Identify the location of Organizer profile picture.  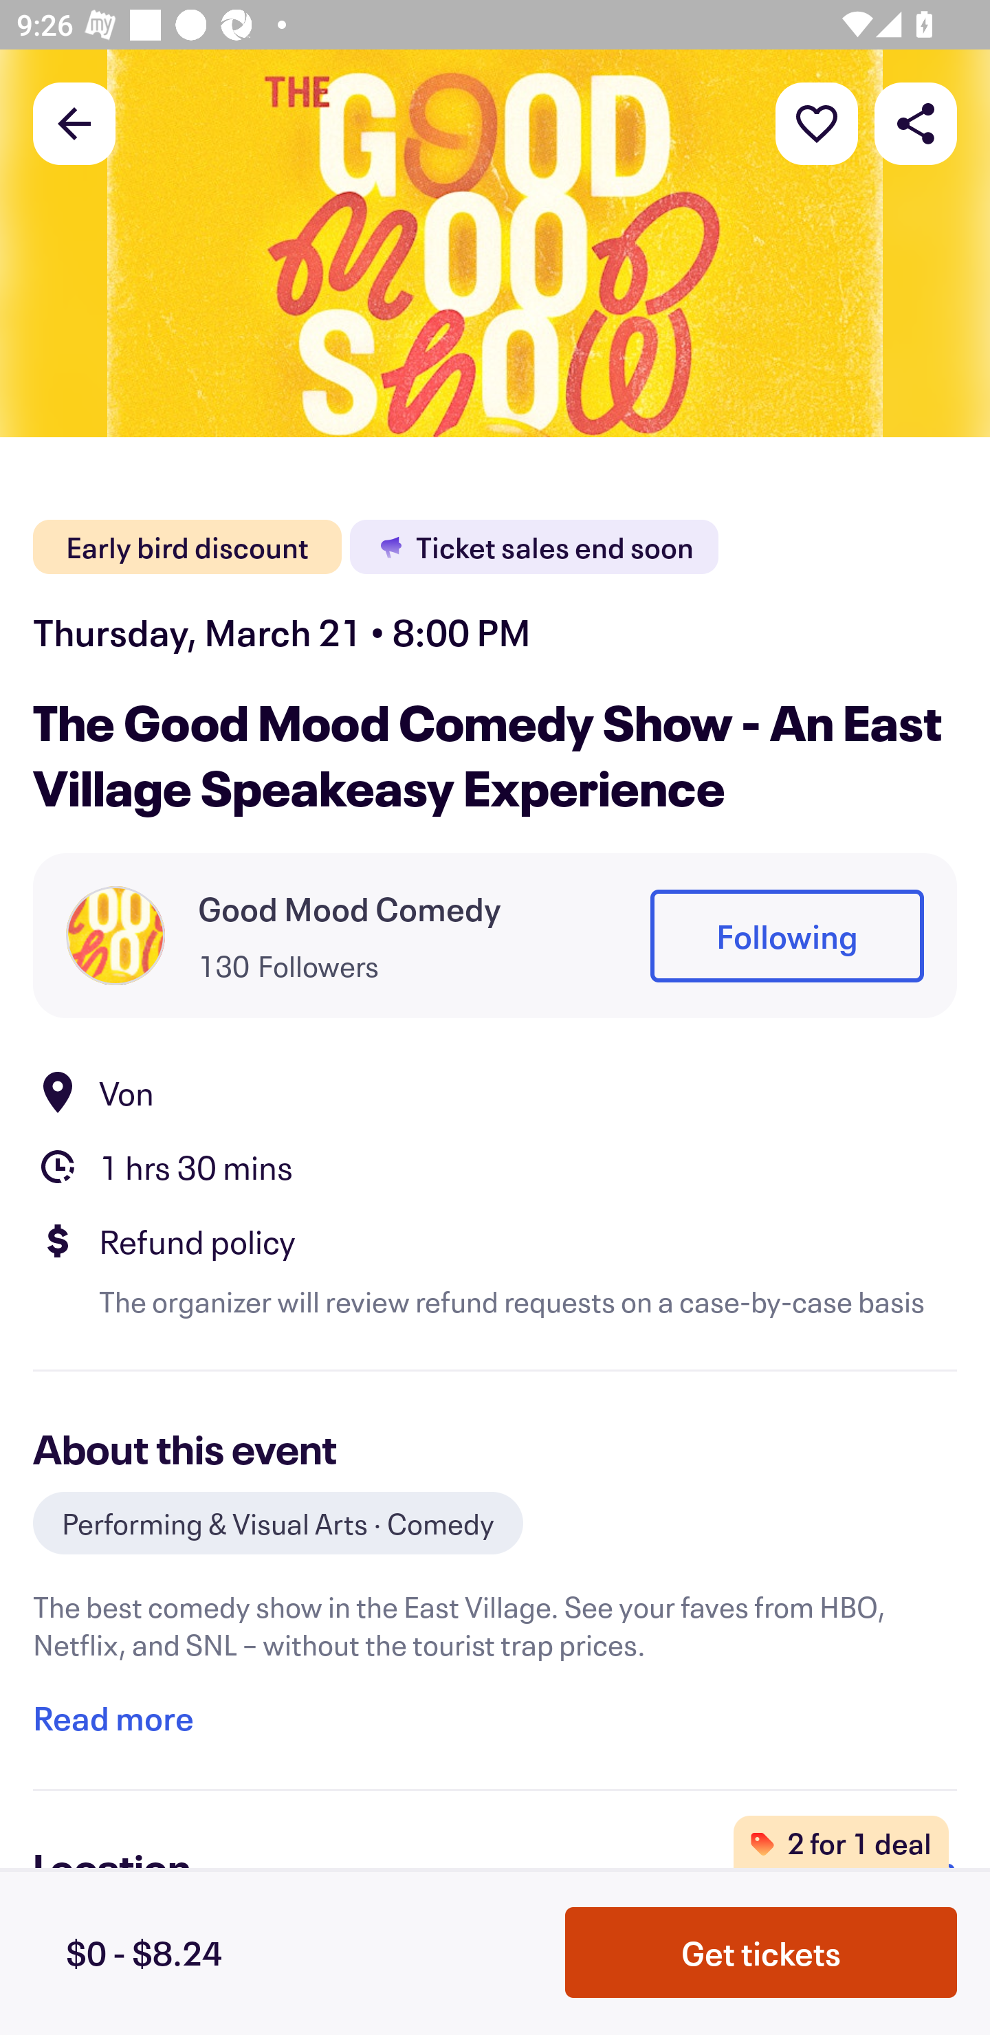
(115, 935).